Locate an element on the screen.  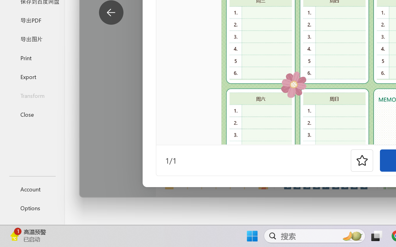
Print is located at coordinates (32, 57).